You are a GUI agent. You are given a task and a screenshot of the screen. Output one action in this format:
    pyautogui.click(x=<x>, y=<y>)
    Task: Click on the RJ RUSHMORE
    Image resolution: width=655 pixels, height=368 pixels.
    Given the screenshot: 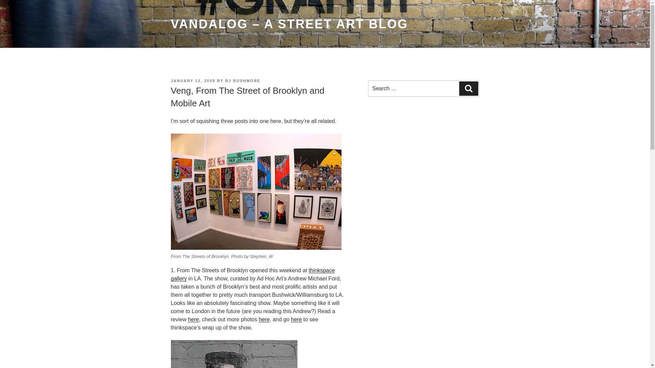 What is the action you would take?
    pyautogui.click(x=243, y=81)
    